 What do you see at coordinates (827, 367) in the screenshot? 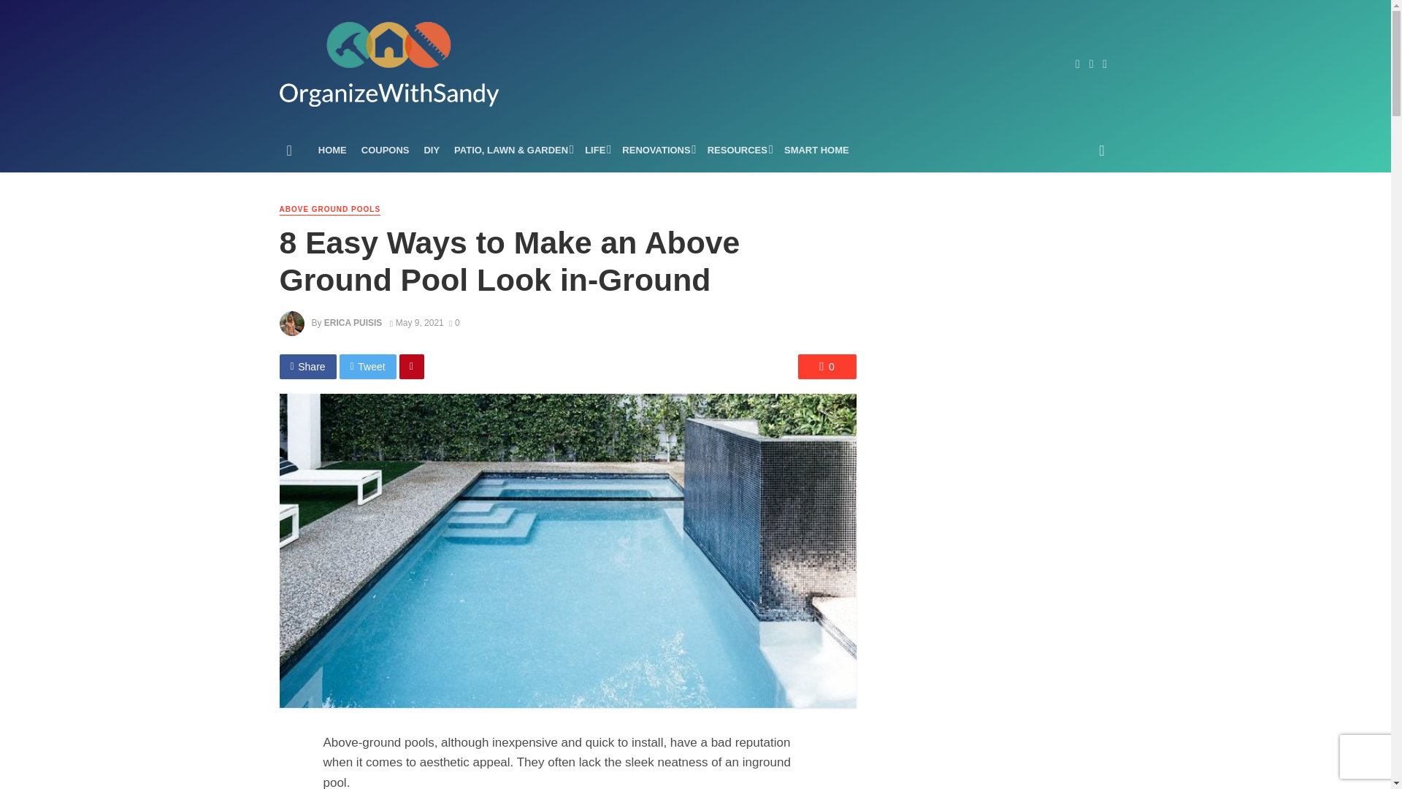
I see `0` at bounding box center [827, 367].